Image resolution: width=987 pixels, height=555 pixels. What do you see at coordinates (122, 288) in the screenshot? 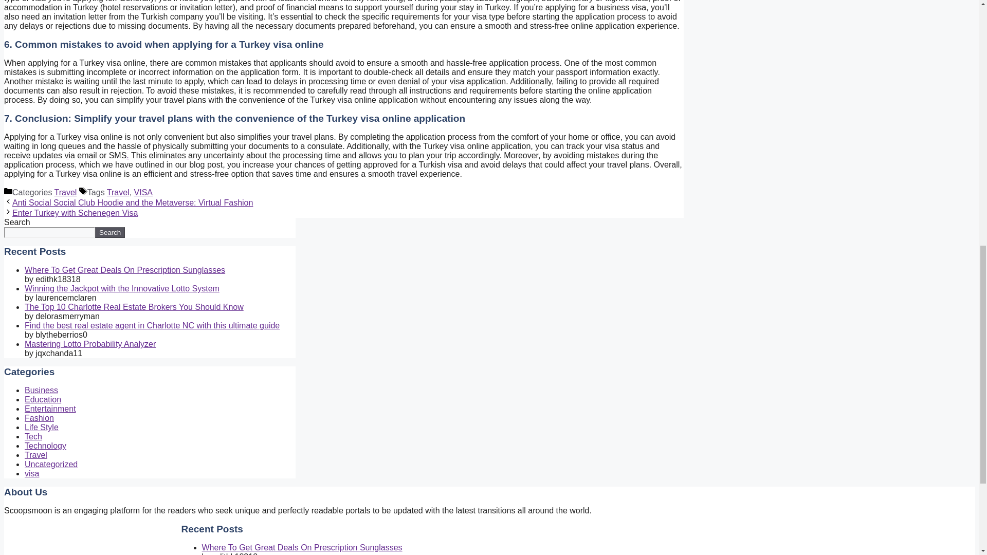
I see `Winning the Jackpot with the Innovative Lotto System` at bounding box center [122, 288].